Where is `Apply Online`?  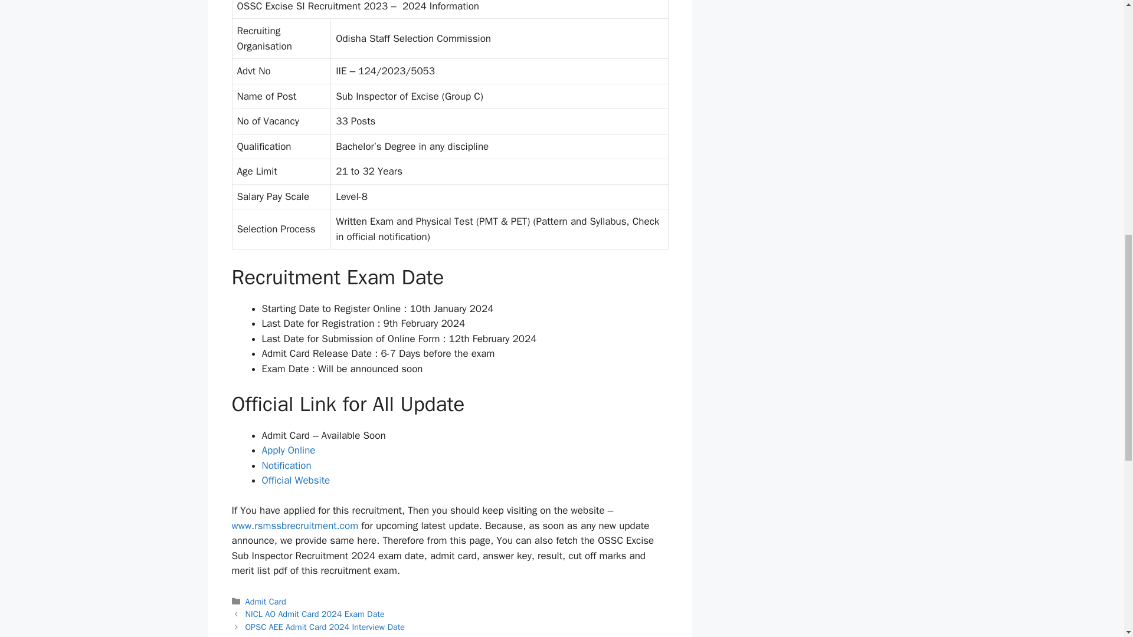 Apply Online is located at coordinates (289, 450).